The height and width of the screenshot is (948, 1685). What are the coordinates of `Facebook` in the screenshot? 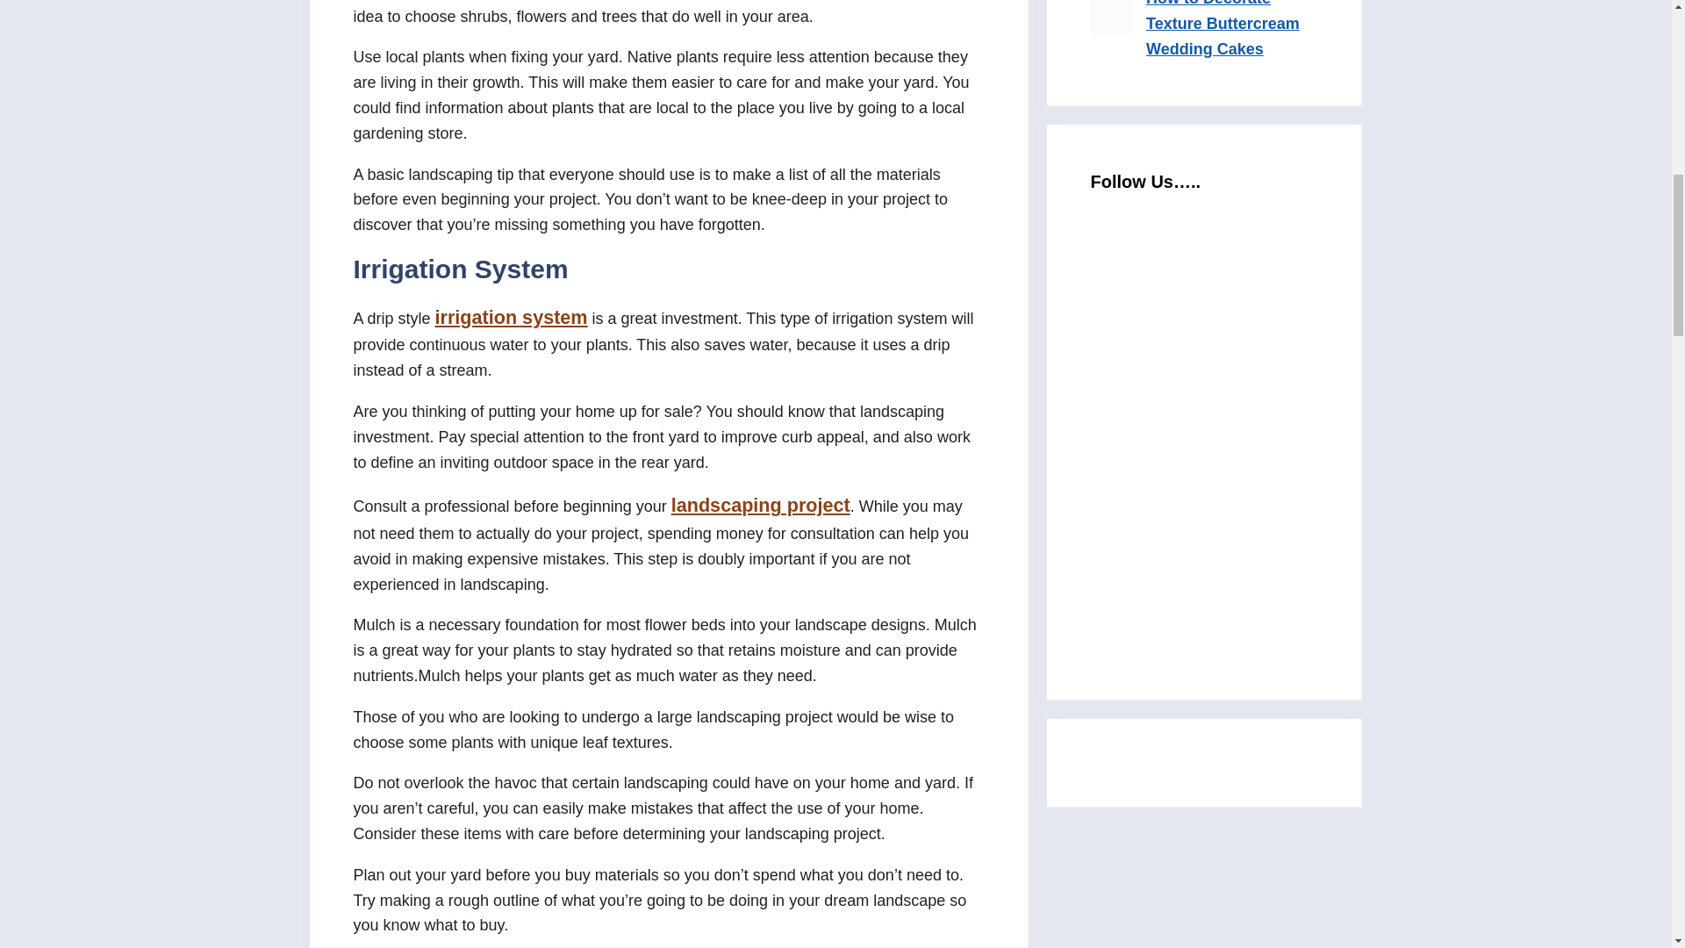 It's located at (1222, 434).